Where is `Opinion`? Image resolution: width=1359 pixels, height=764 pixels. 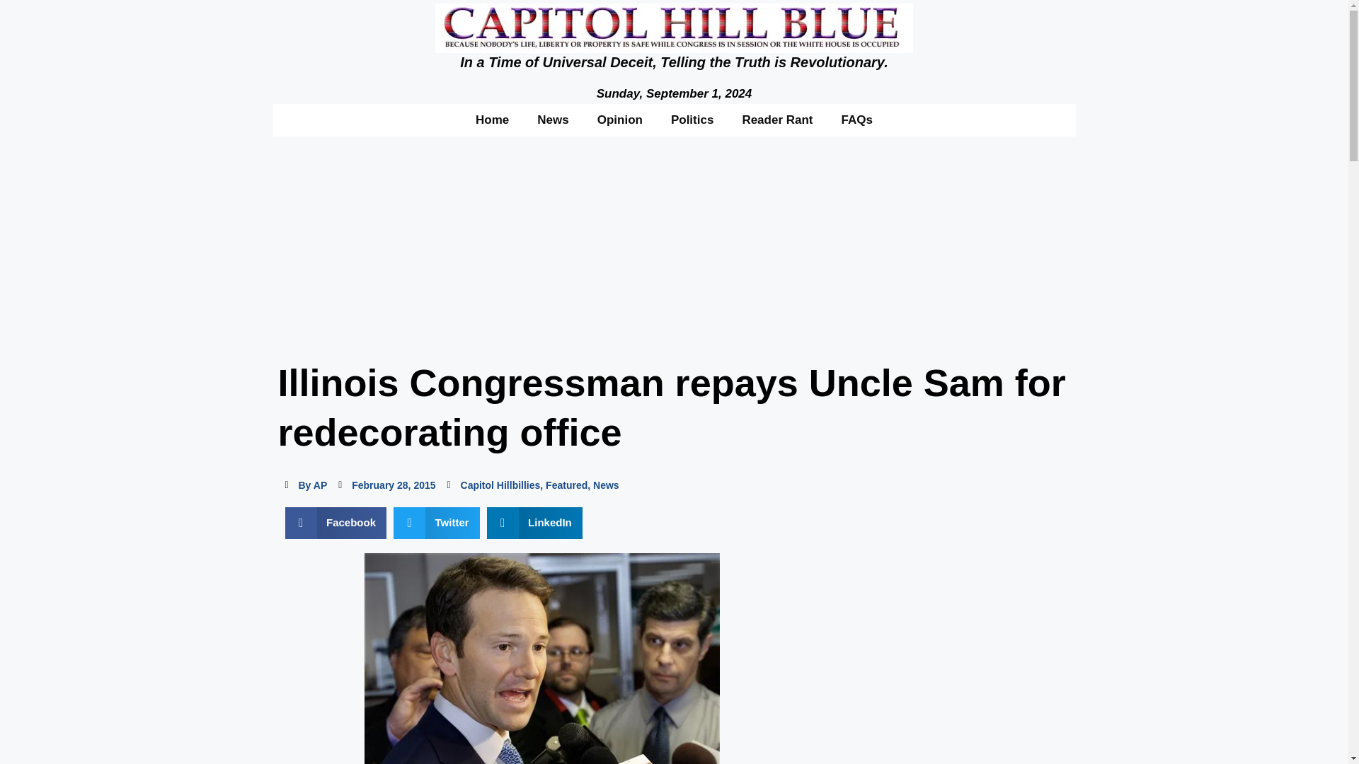
Opinion is located at coordinates (619, 119).